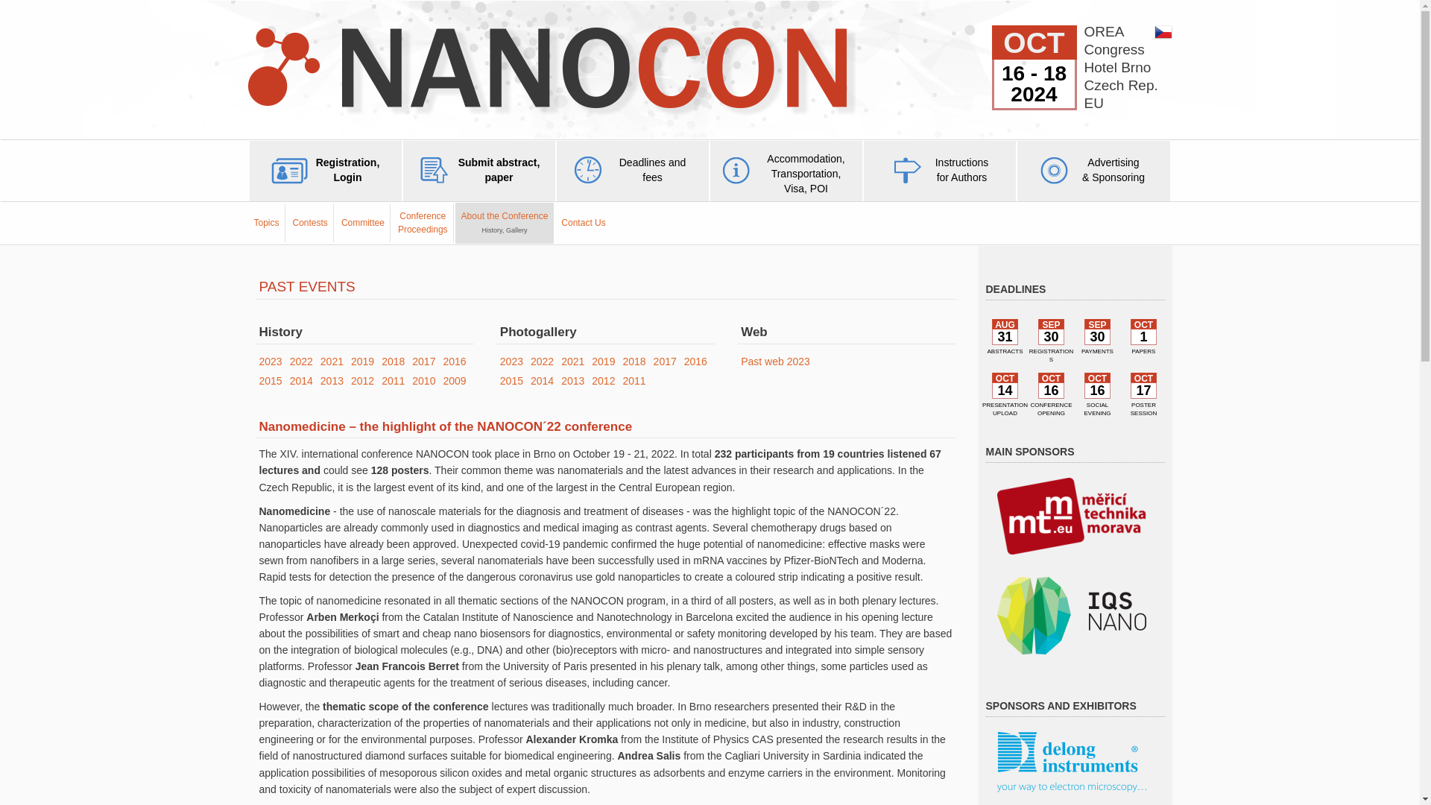 The height and width of the screenshot is (805, 1431). What do you see at coordinates (572, 361) in the screenshot?
I see `2012` at bounding box center [572, 361].